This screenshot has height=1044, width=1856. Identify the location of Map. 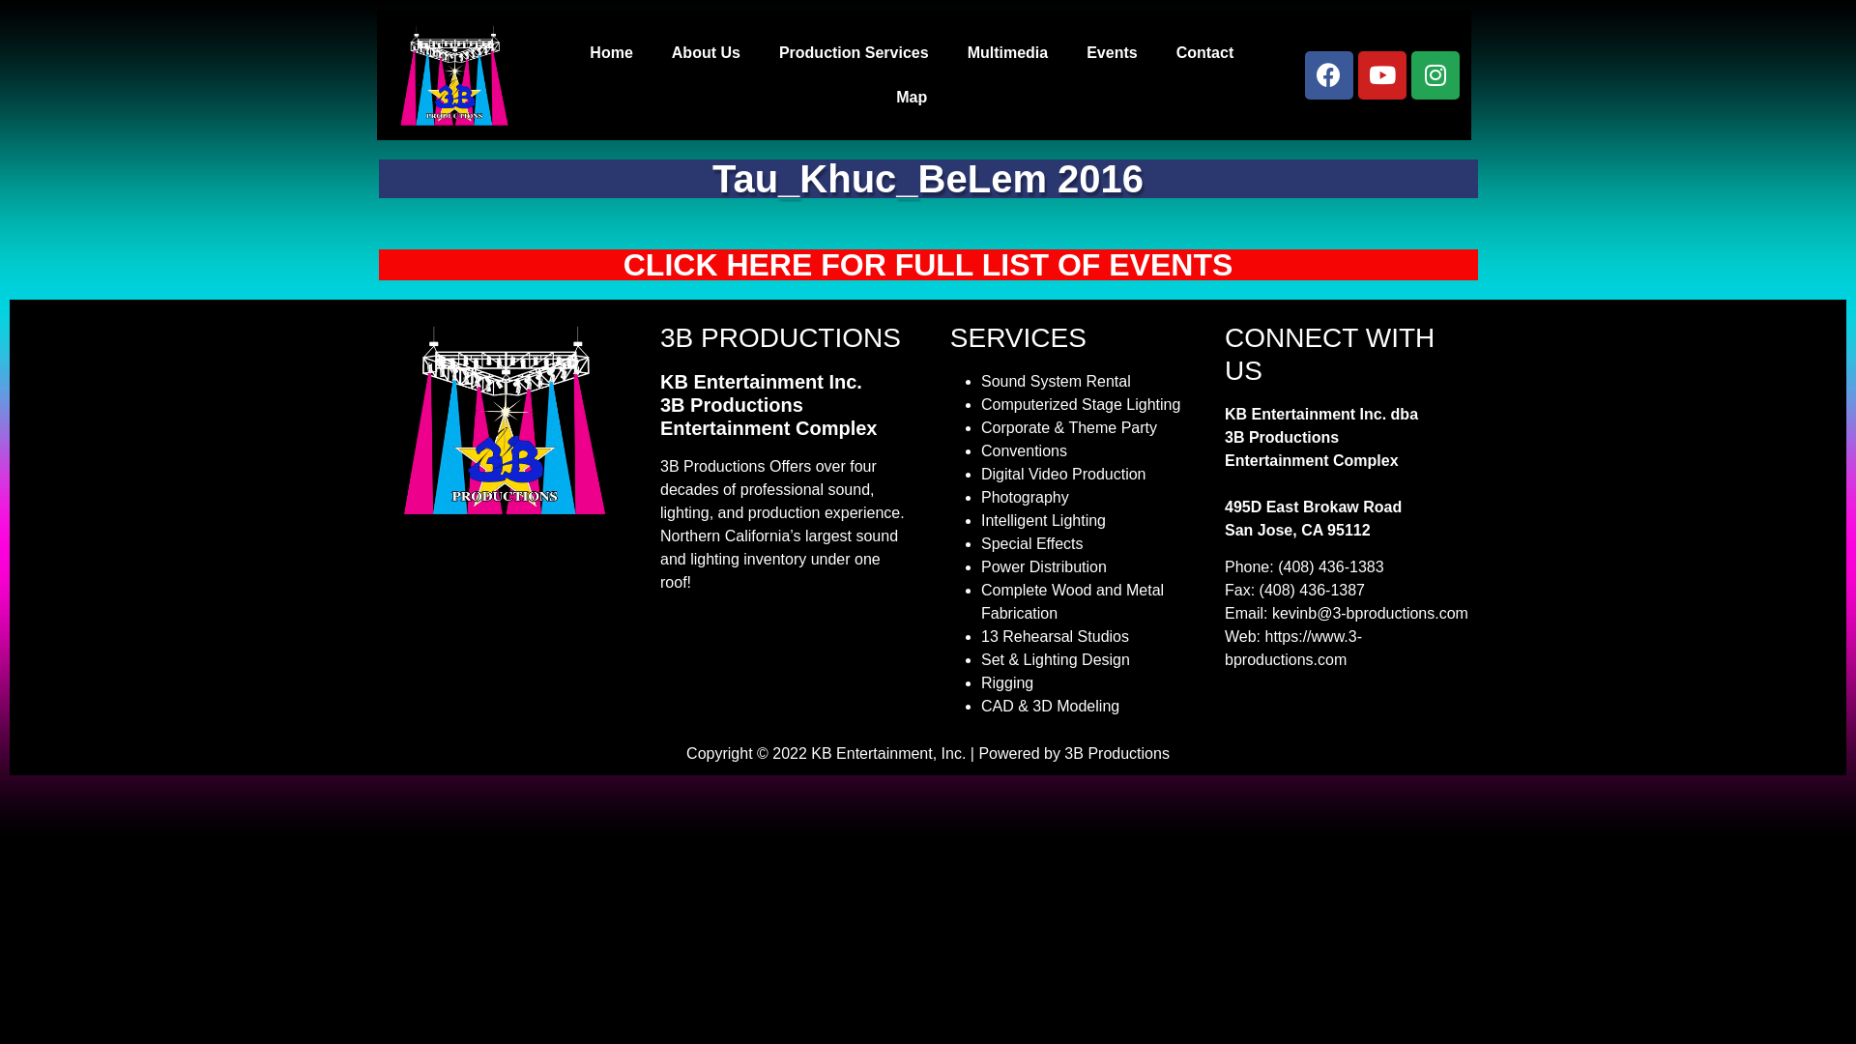
(912, 97).